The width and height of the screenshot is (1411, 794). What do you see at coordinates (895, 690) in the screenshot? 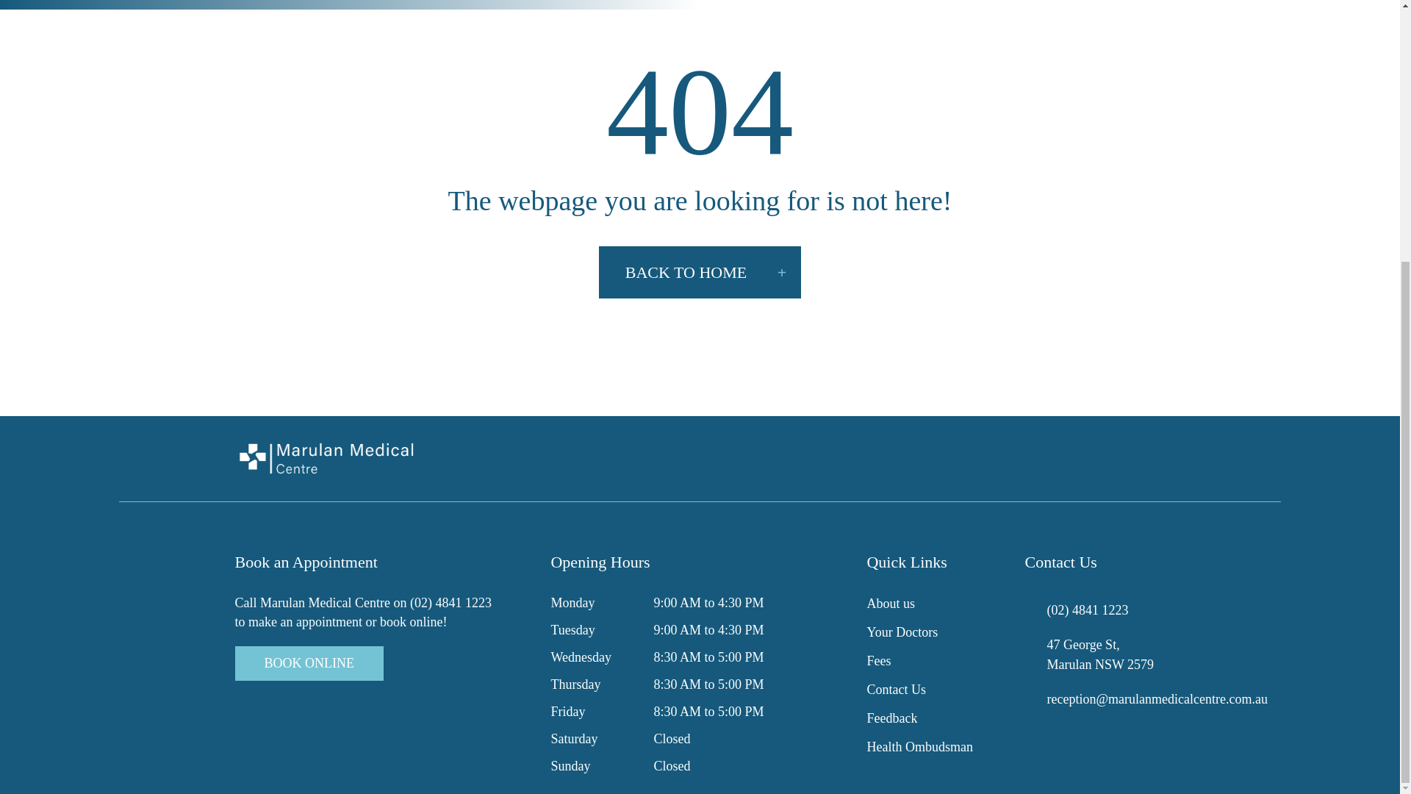
I see `Contact Us` at bounding box center [895, 690].